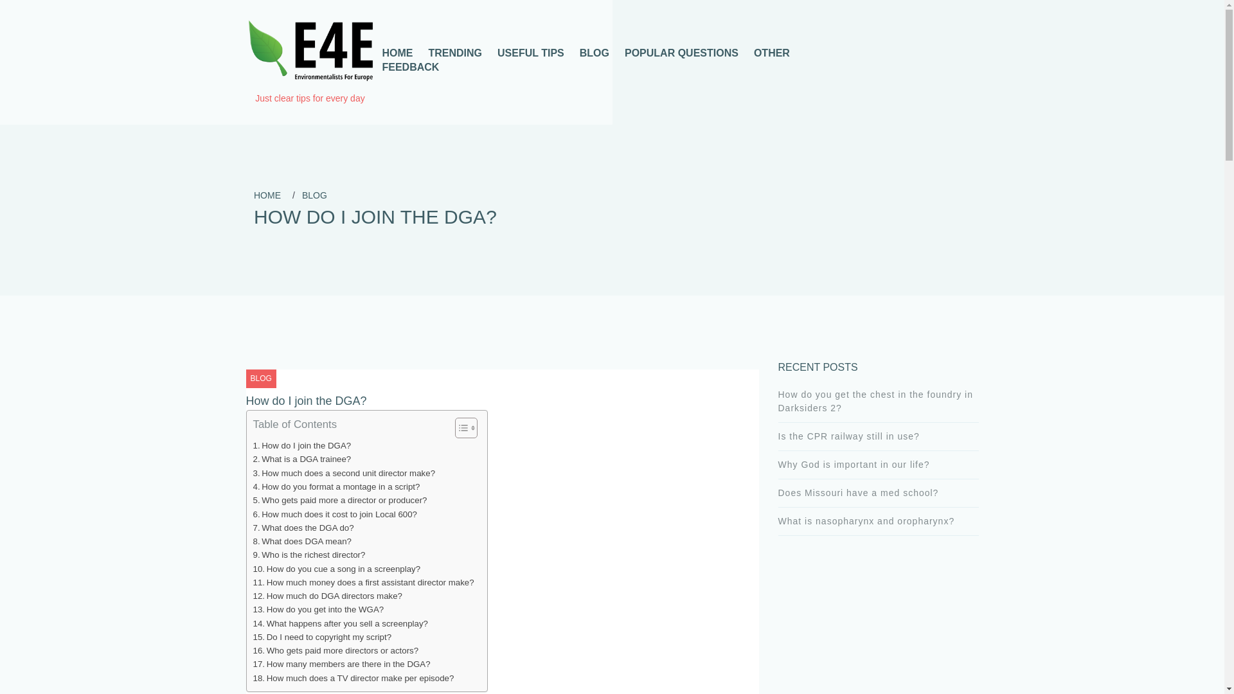 The width and height of the screenshot is (1234, 694). I want to click on How do I join the DGA?, so click(302, 445).